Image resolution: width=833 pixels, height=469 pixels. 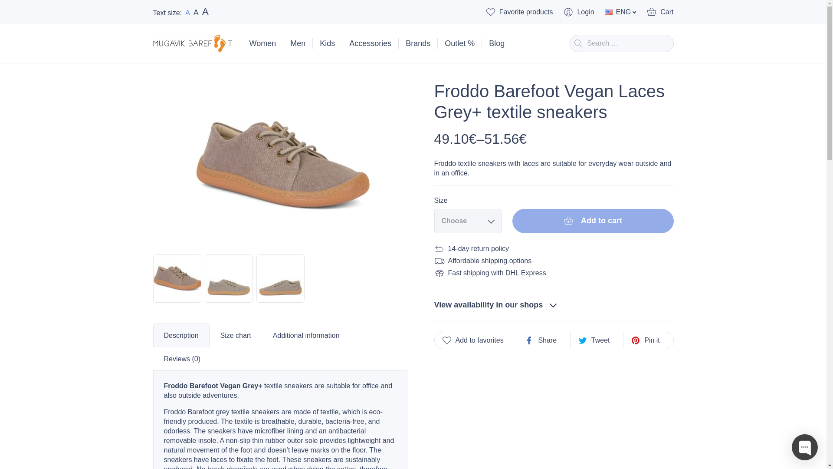 I want to click on Women, so click(x=206, y=11).